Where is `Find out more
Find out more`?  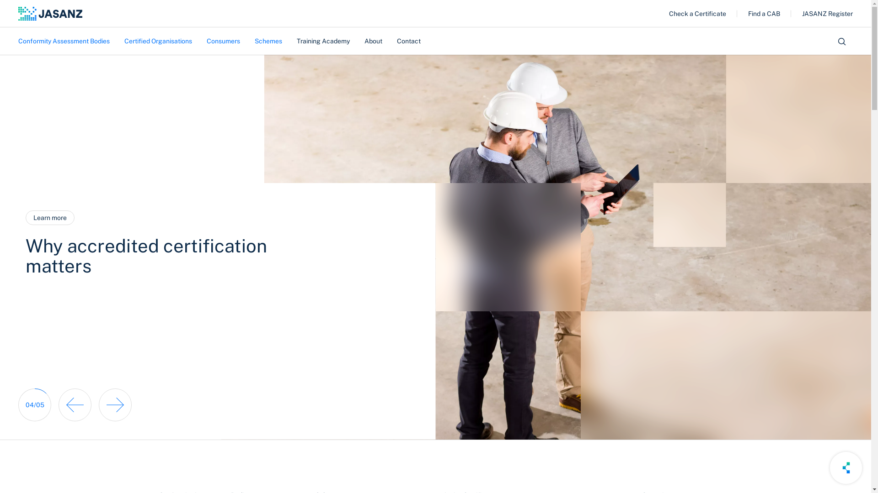
Find out more
Find out more is located at coordinates (53, 218).